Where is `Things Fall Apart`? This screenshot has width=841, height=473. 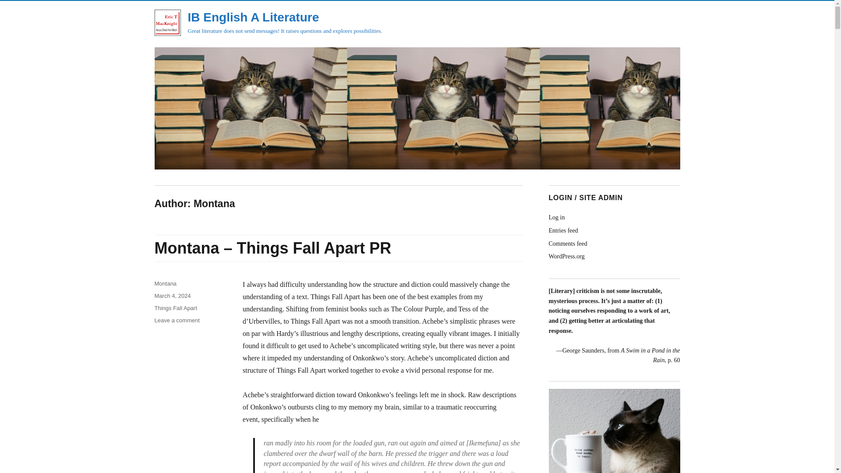
Things Fall Apart is located at coordinates (175, 307).